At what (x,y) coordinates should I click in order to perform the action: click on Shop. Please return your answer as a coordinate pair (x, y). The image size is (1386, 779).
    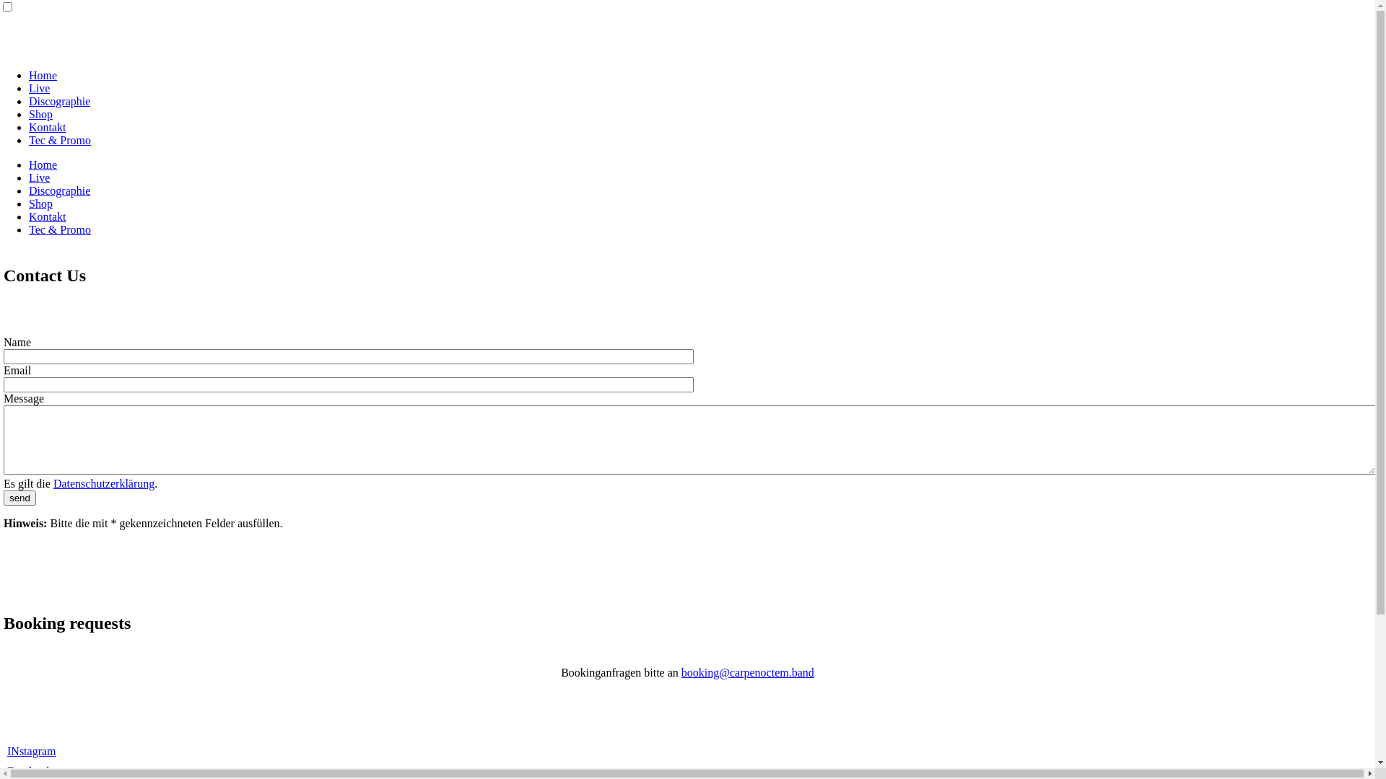
    Looking at the image, I should click on (40, 114).